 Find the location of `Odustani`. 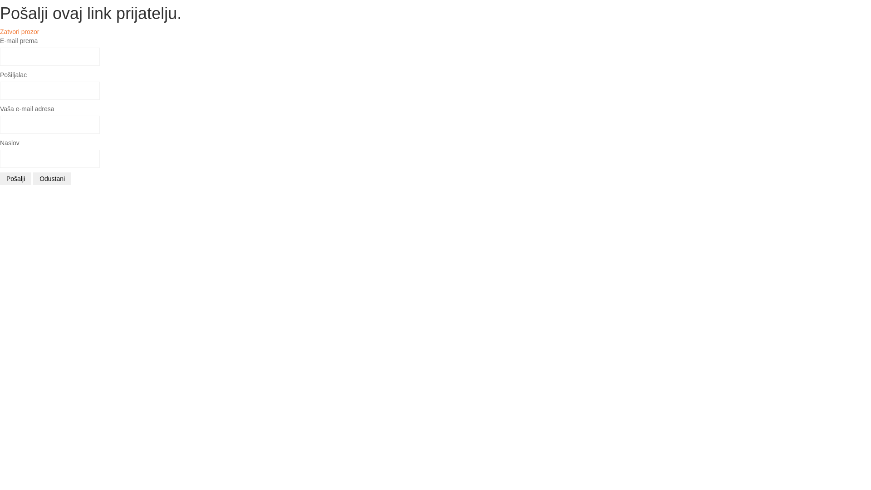

Odustani is located at coordinates (52, 179).